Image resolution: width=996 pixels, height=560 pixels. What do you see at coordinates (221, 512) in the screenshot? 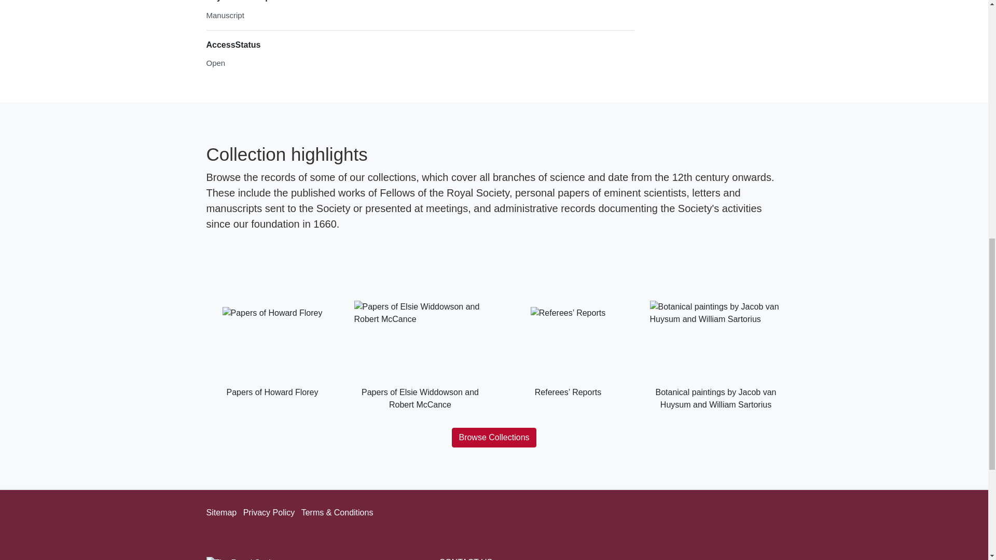
I see `Sitemap` at bounding box center [221, 512].